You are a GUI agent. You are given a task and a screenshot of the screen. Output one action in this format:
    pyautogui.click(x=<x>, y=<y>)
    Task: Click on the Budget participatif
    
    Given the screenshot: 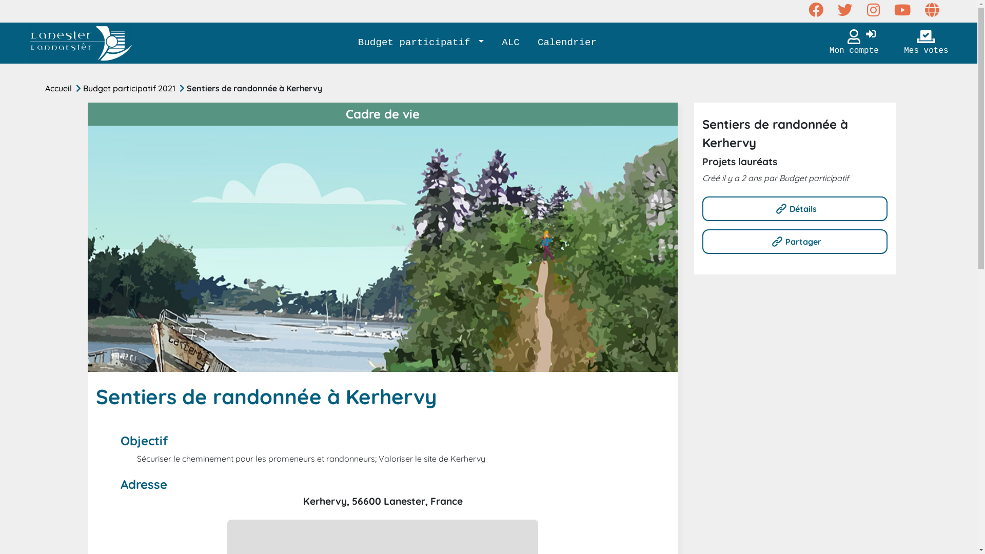 What is the action you would take?
    pyautogui.click(x=421, y=43)
    